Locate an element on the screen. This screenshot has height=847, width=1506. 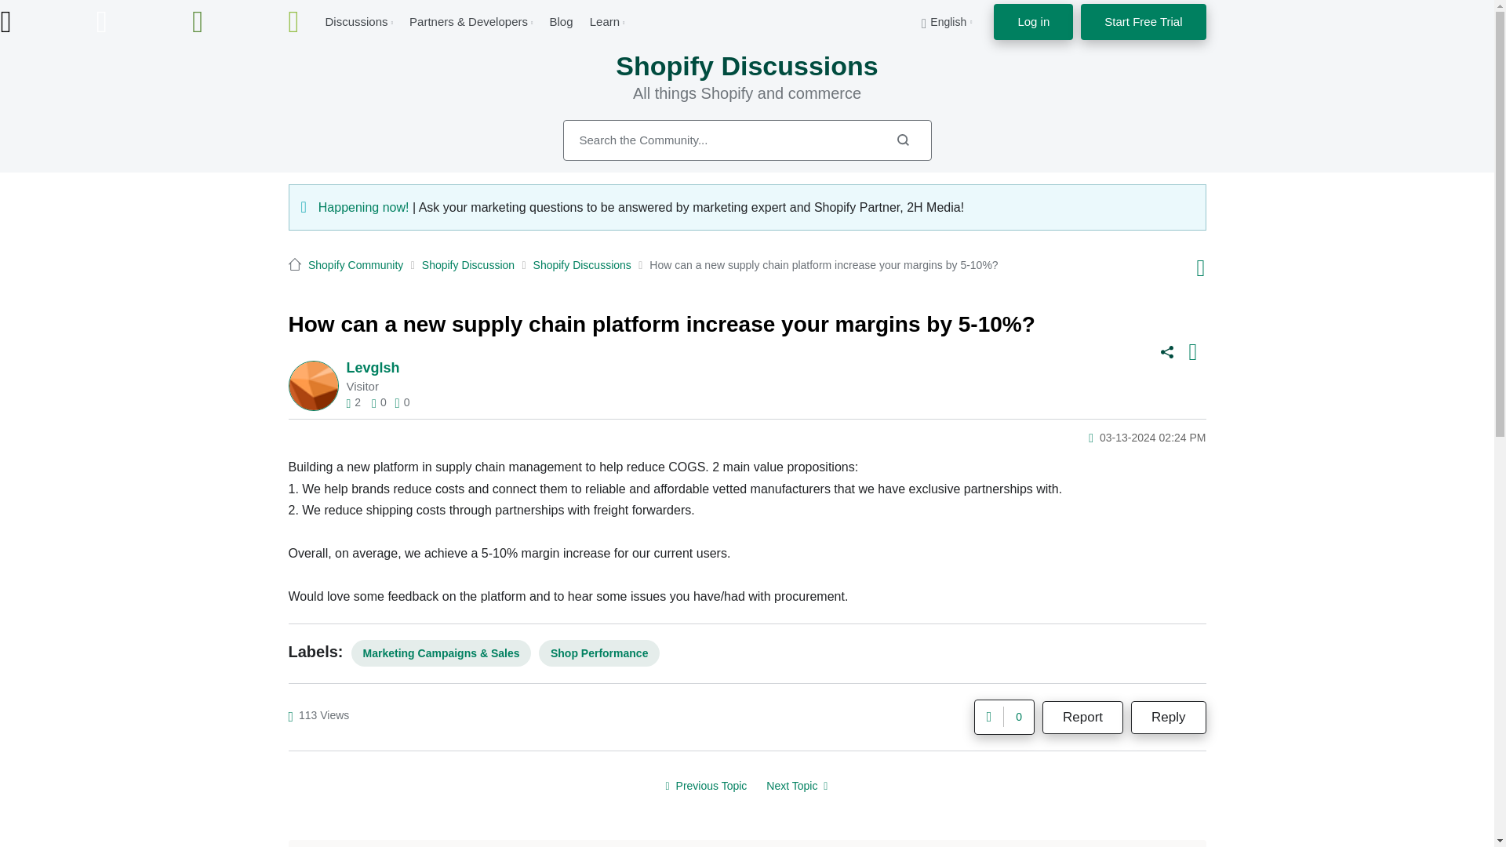
Search is located at coordinates (748, 140).